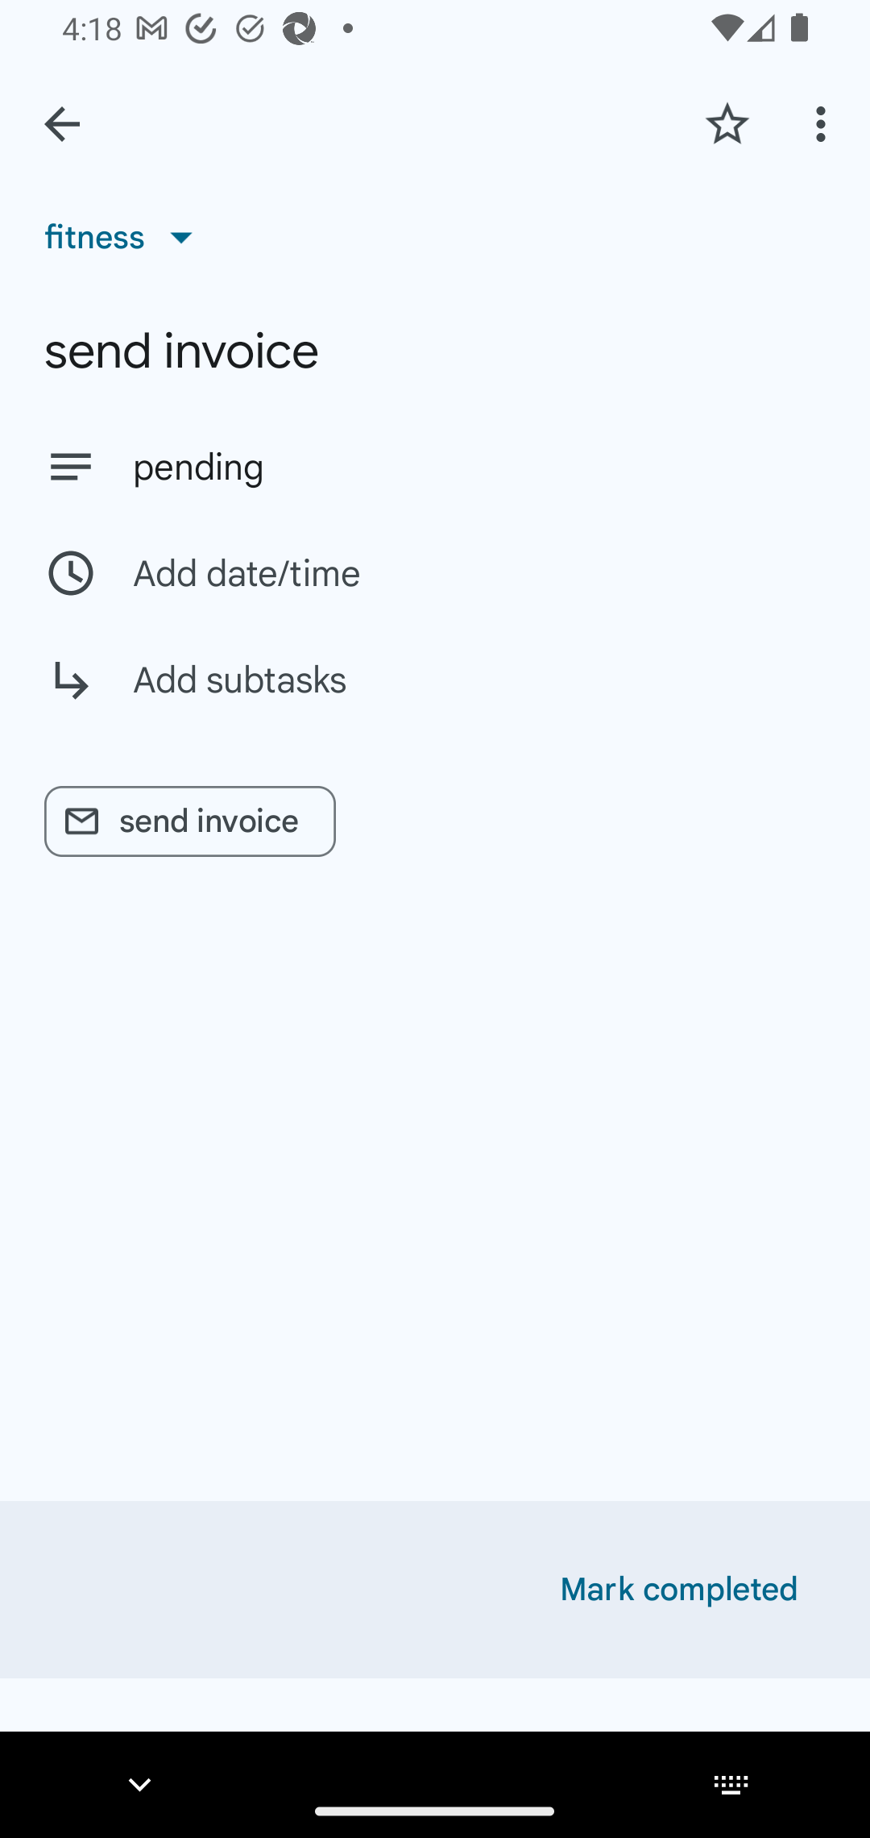 The image size is (870, 1838). Describe the element at coordinates (435, 351) in the screenshot. I see `send invoice` at that location.